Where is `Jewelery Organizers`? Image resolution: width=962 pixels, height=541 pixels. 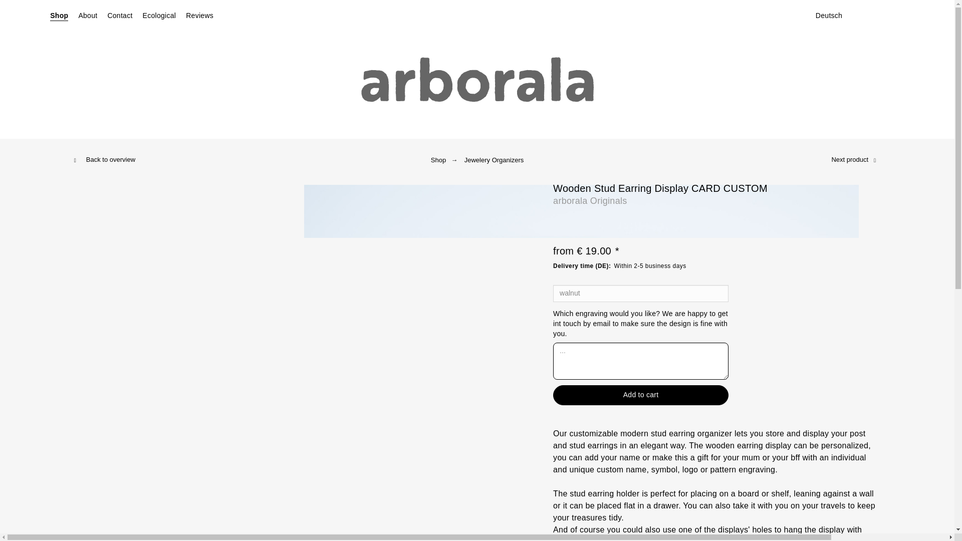 Jewelery Organizers is located at coordinates (494, 160).